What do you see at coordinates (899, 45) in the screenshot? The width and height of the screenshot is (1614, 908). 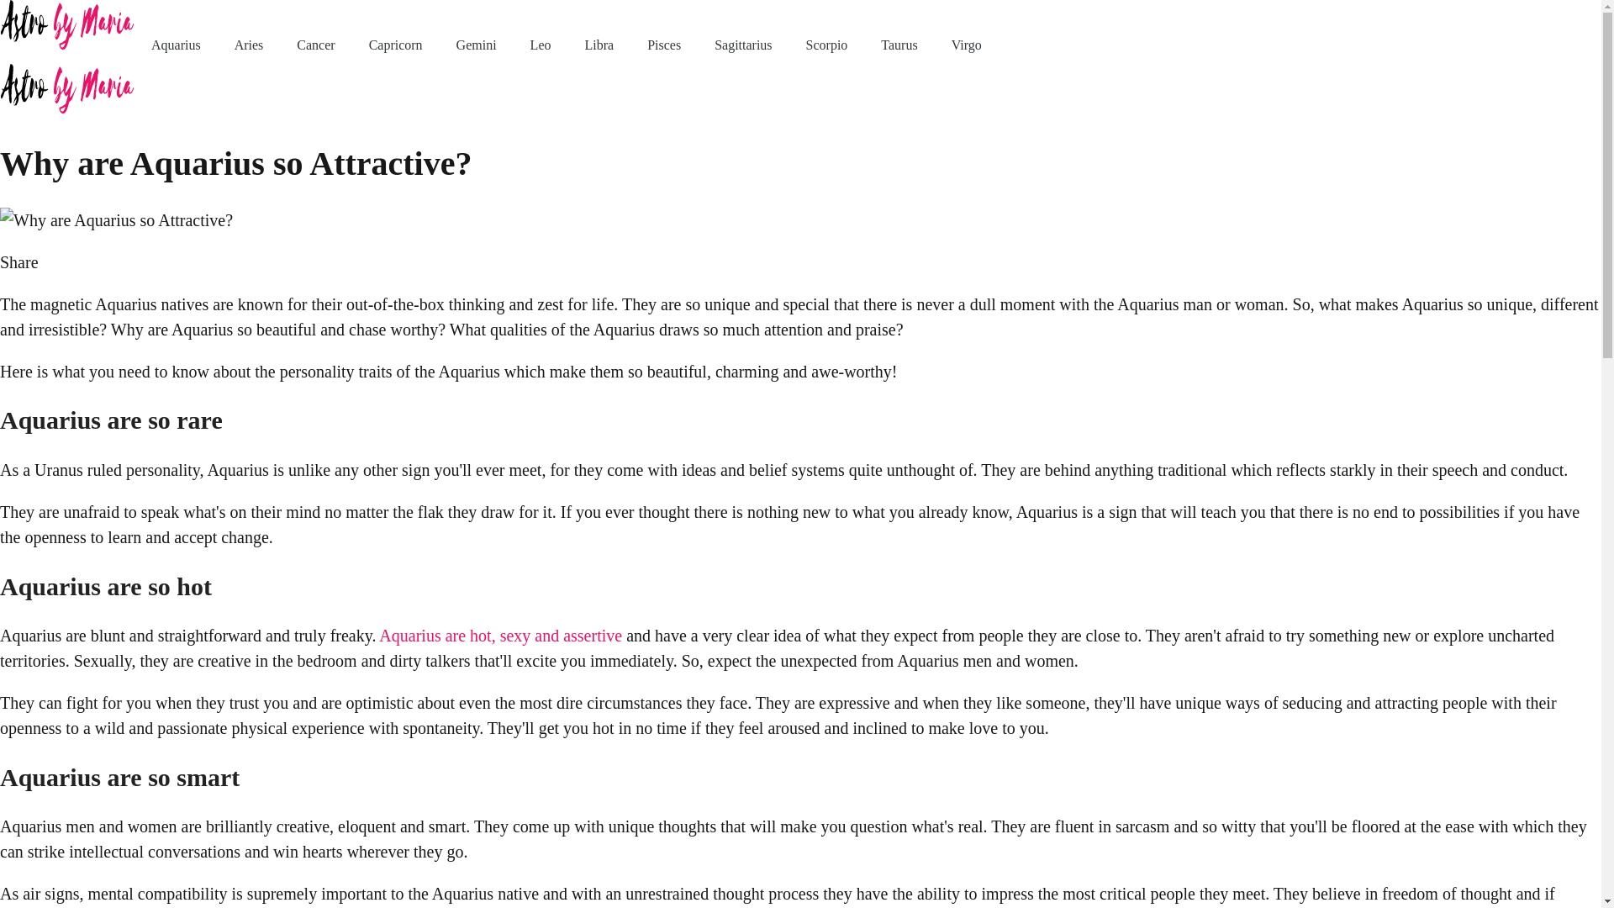 I see `Taurus` at bounding box center [899, 45].